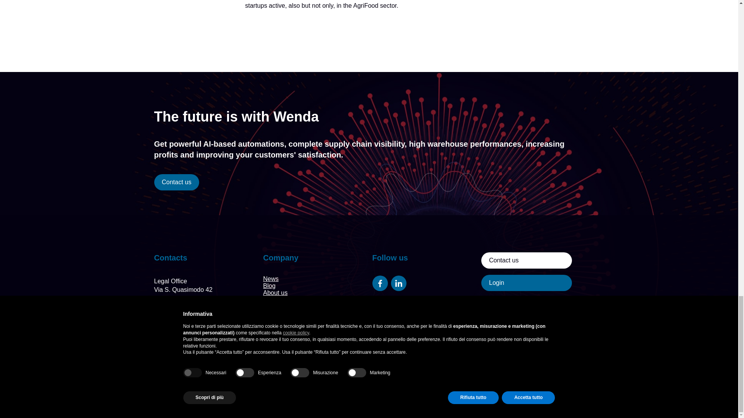  What do you see at coordinates (269, 286) in the screenshot?
I see `Blog` at bounding box center [269, 286].